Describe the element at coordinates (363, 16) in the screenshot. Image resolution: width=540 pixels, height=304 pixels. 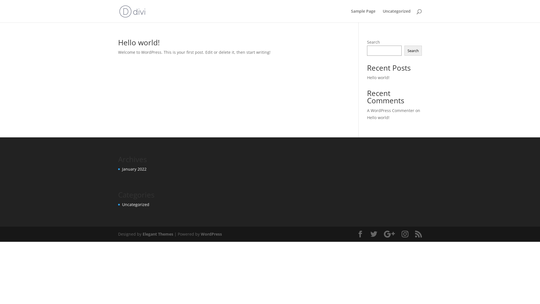
I see `Sample Page` at that location.